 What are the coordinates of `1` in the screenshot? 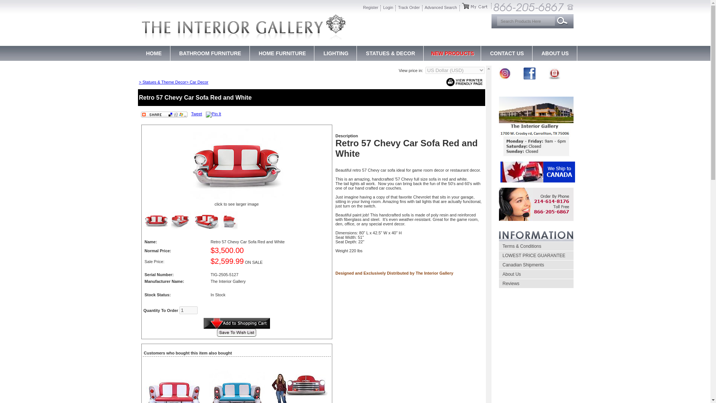 It's located at (188, 310).